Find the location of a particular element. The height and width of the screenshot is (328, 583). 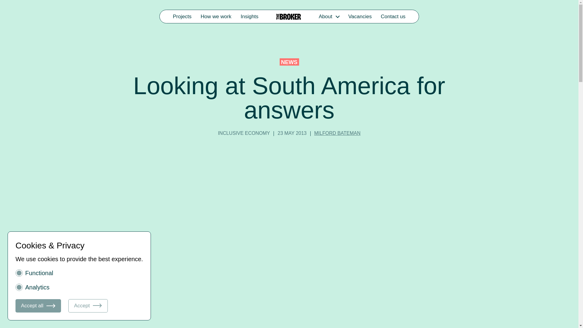

Accept is located at coordinates (88, 306).